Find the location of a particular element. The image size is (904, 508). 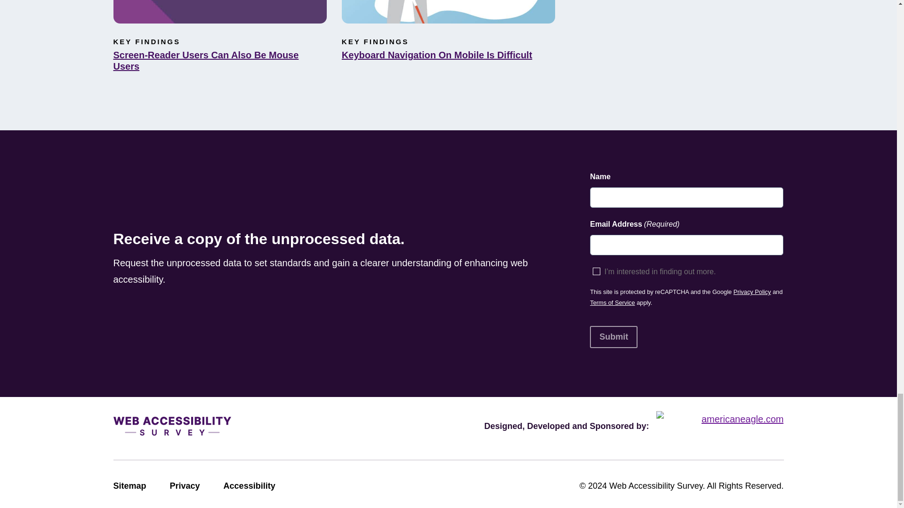

Screen-Reader Users Can Also Be Mouse Users is located at coordinates (219, 60).